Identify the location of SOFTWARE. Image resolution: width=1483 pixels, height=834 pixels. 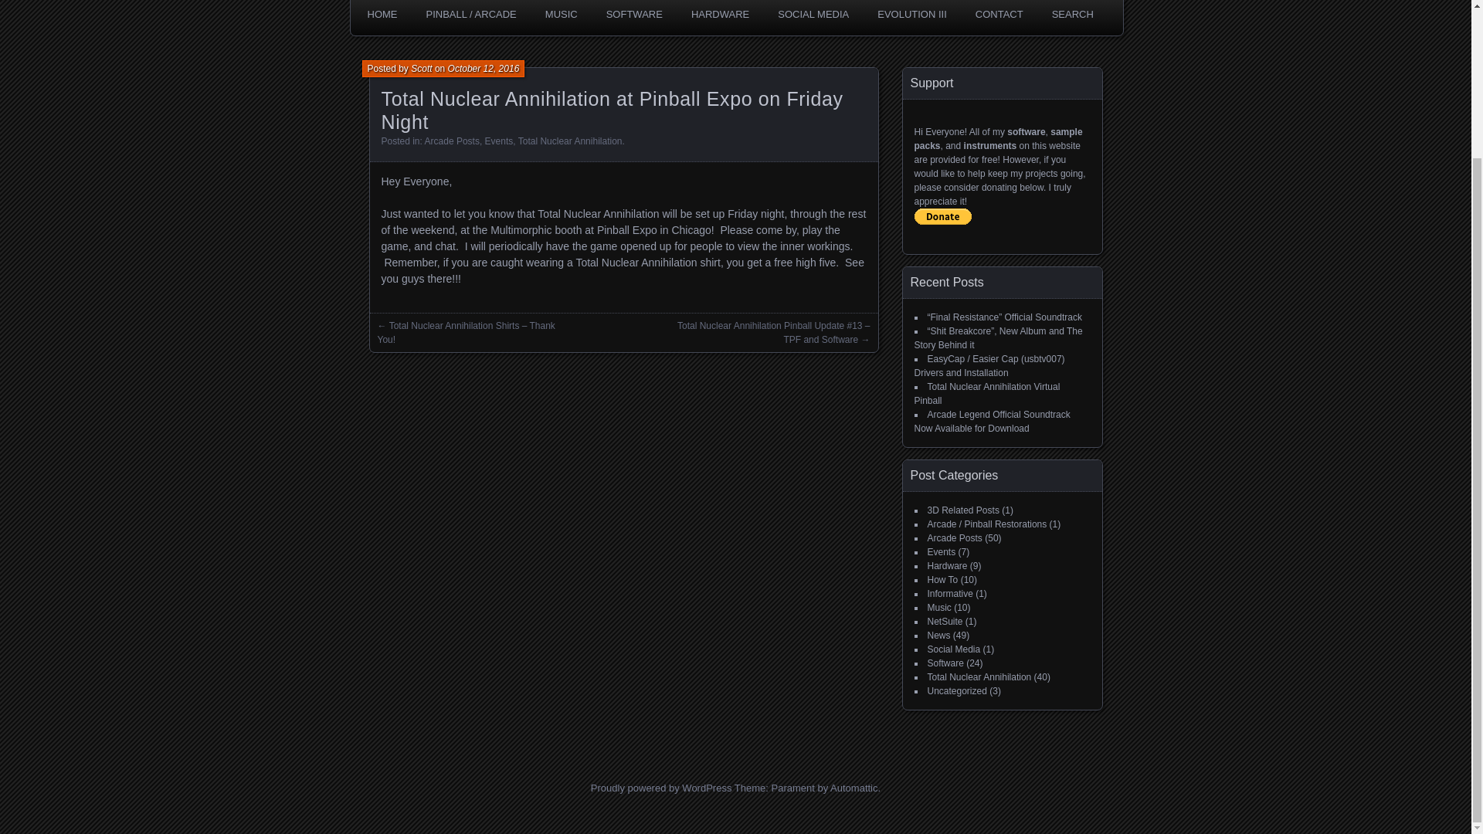
(634, 15).